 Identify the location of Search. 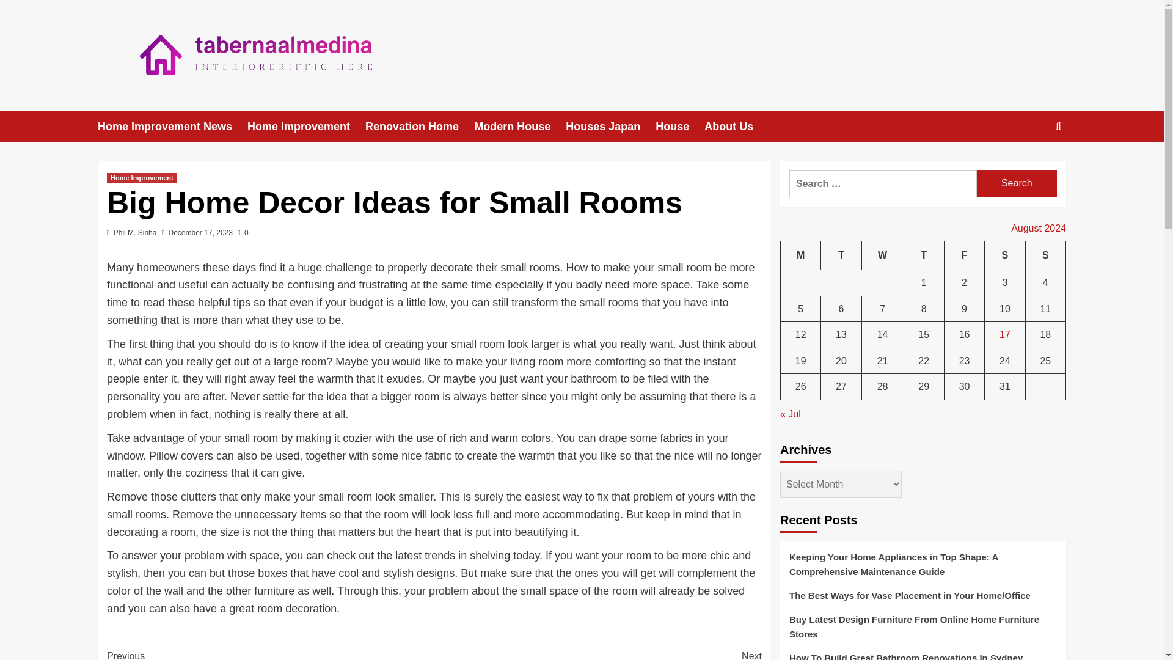
(1017, 183).